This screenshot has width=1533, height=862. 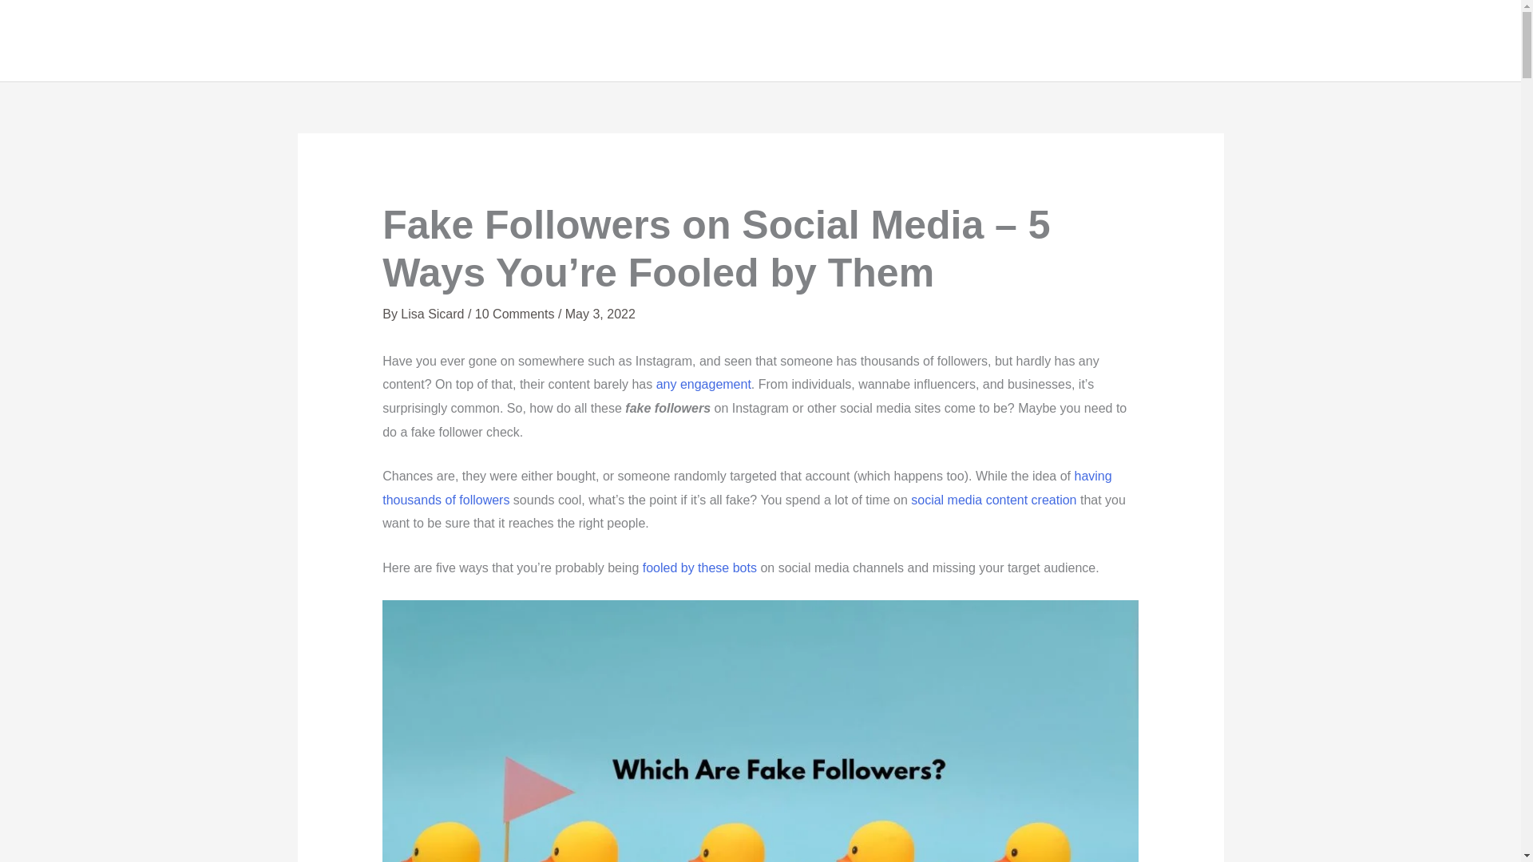 What do you see at coordinates (993, 500) in the screenshot?
I see `social media content creation` at bounding box center [993, 500].